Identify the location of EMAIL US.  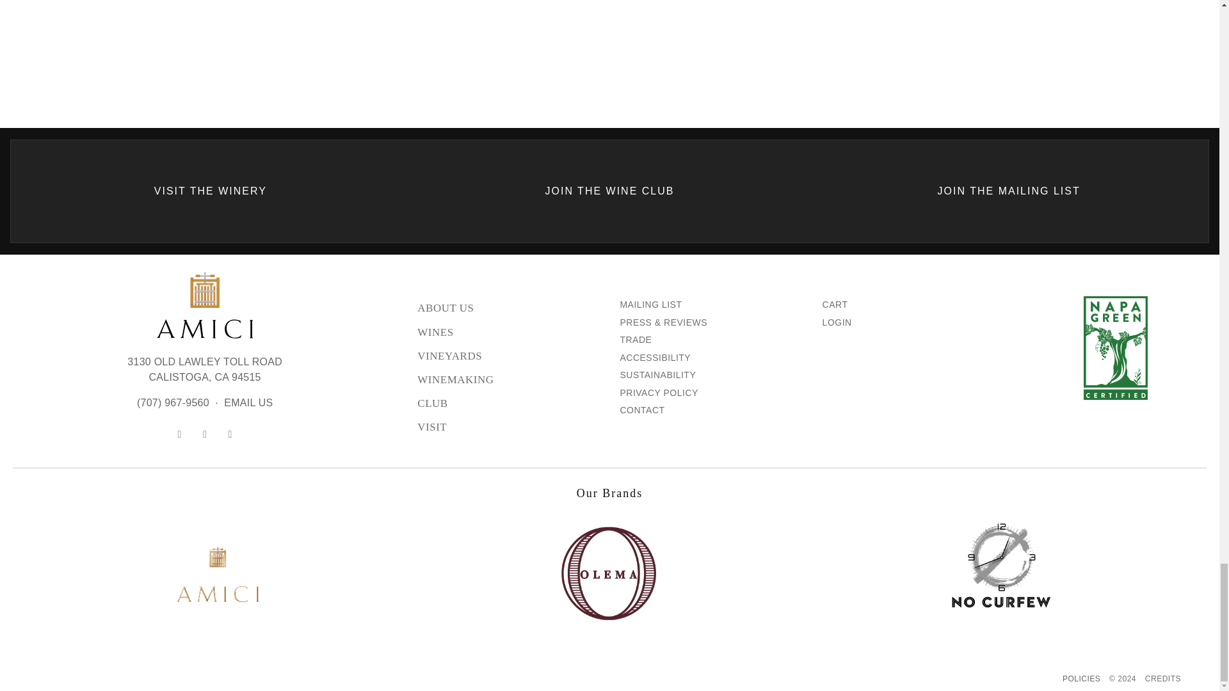
(248, 403).